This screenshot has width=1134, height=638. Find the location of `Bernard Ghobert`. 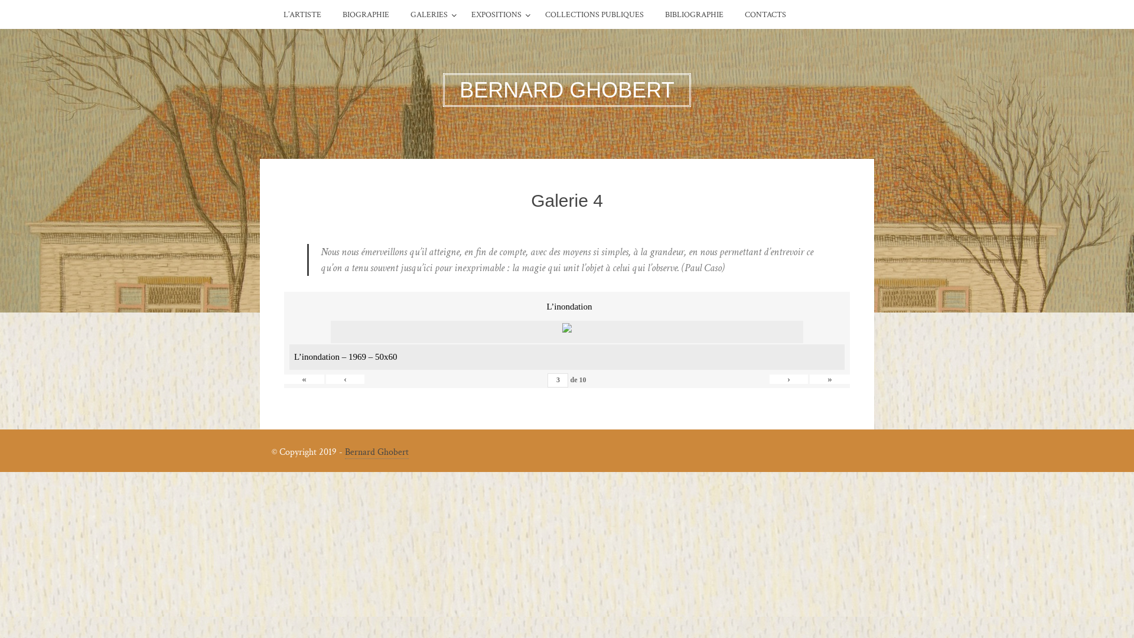

Bernard Ghobert is located at coordinates (377, 452).